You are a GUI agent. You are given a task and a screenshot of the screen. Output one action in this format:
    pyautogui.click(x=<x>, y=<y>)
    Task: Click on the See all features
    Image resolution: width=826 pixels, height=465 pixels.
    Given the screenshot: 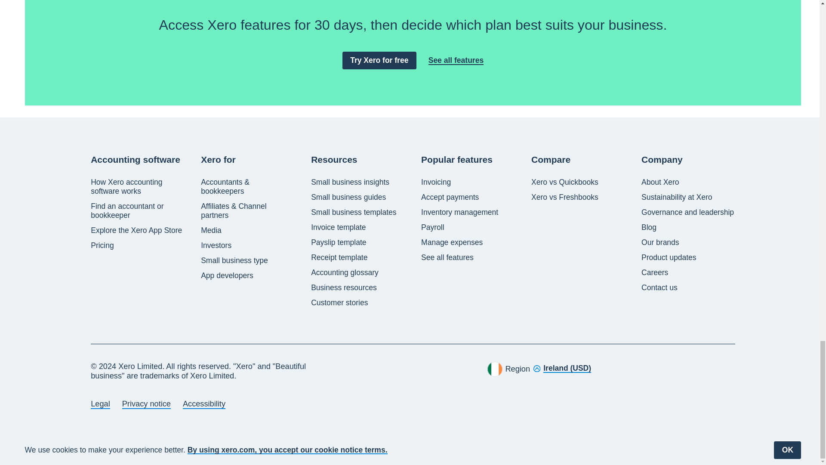 What is the action you would take?
    pyautogui.click(x=456, y=60)
    